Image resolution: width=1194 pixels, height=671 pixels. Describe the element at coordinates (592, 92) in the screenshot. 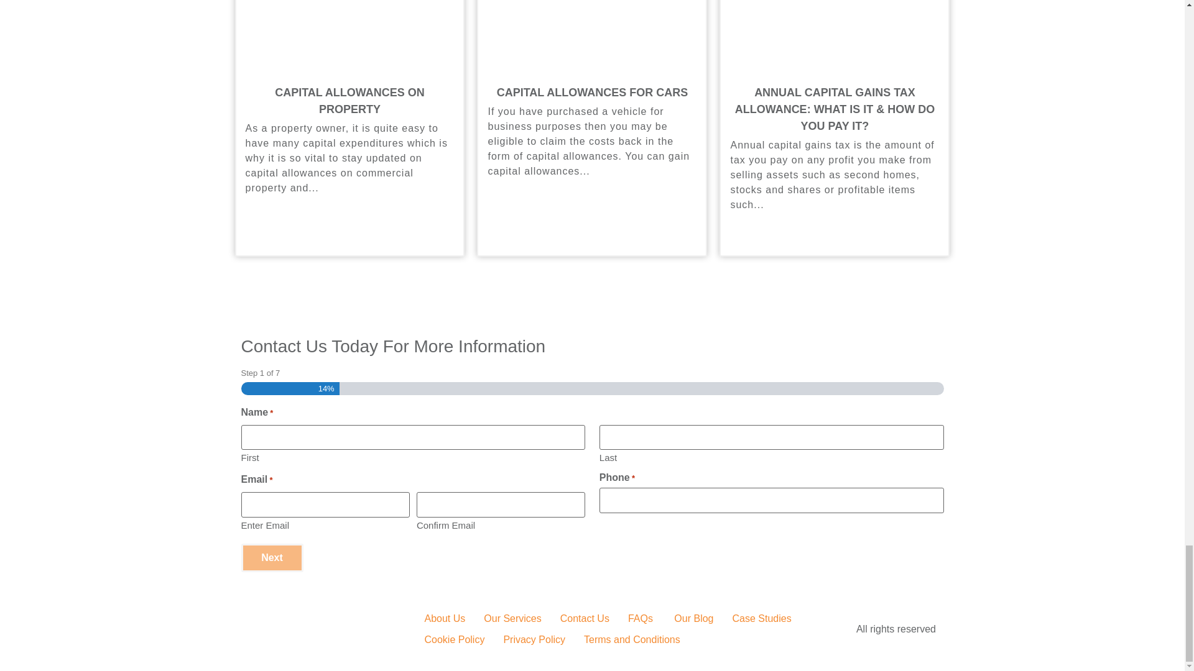

I see `Capital Allowances For Cars` at that location.